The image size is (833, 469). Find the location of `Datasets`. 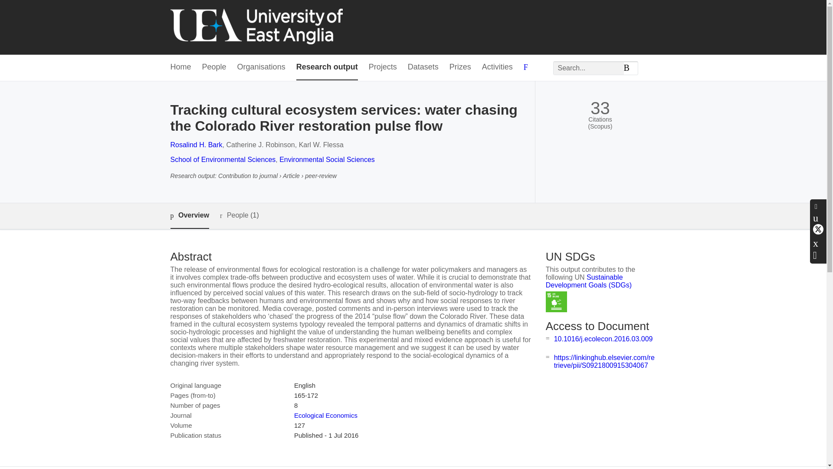

Datasets is located at coordinates (423, 67).